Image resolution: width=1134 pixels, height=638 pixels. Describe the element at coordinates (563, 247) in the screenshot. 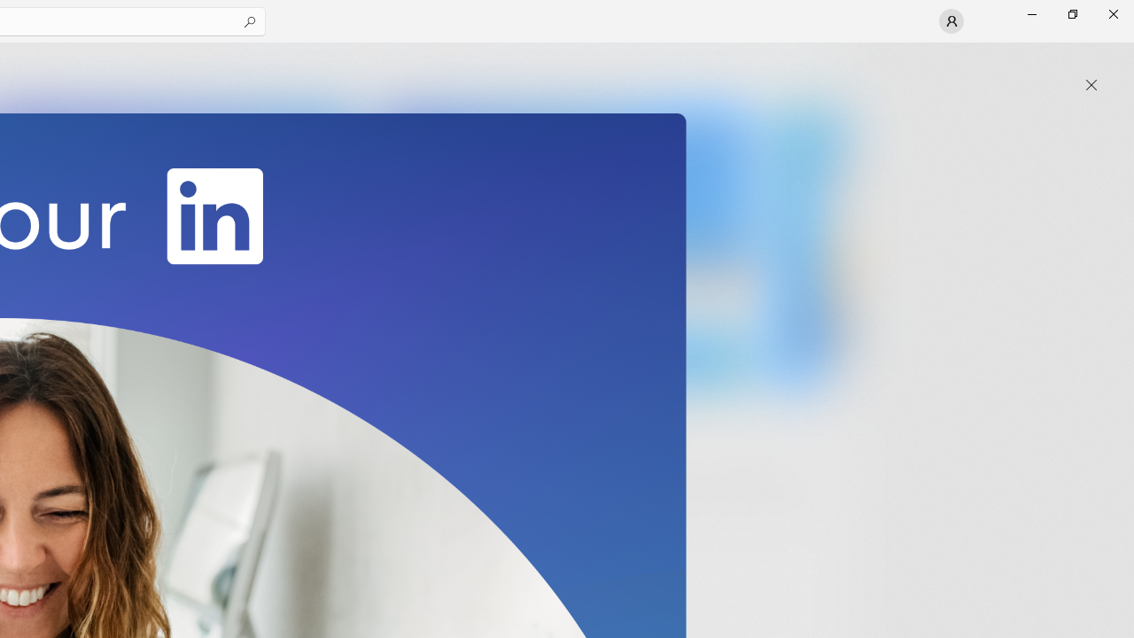

I see `Screenshot 3` at that location.